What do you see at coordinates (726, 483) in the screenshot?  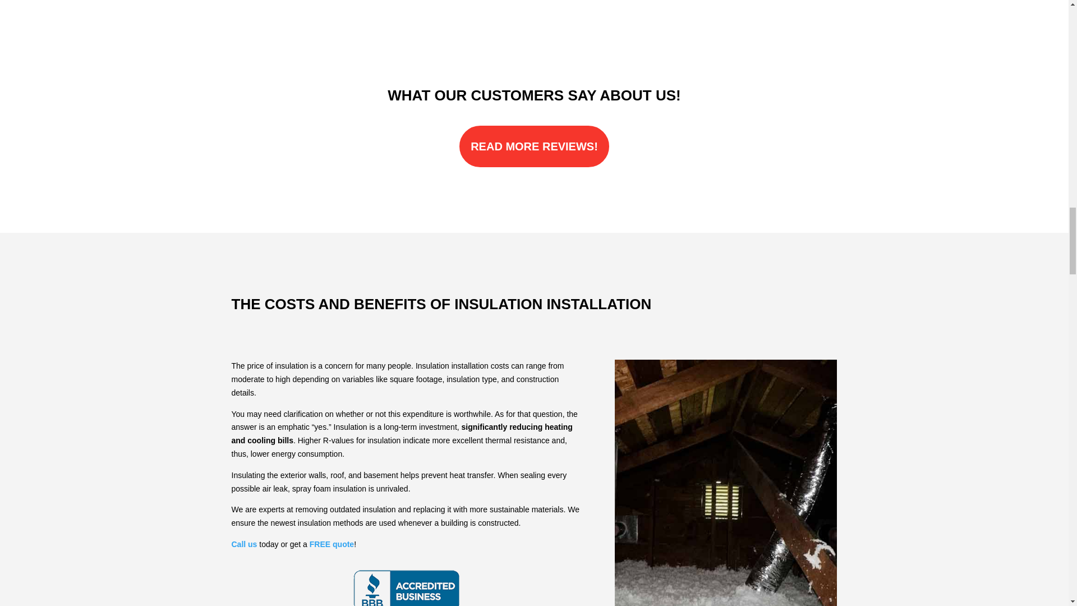 I see `attic-insulation-top-up` at bounding box center [726, 483].